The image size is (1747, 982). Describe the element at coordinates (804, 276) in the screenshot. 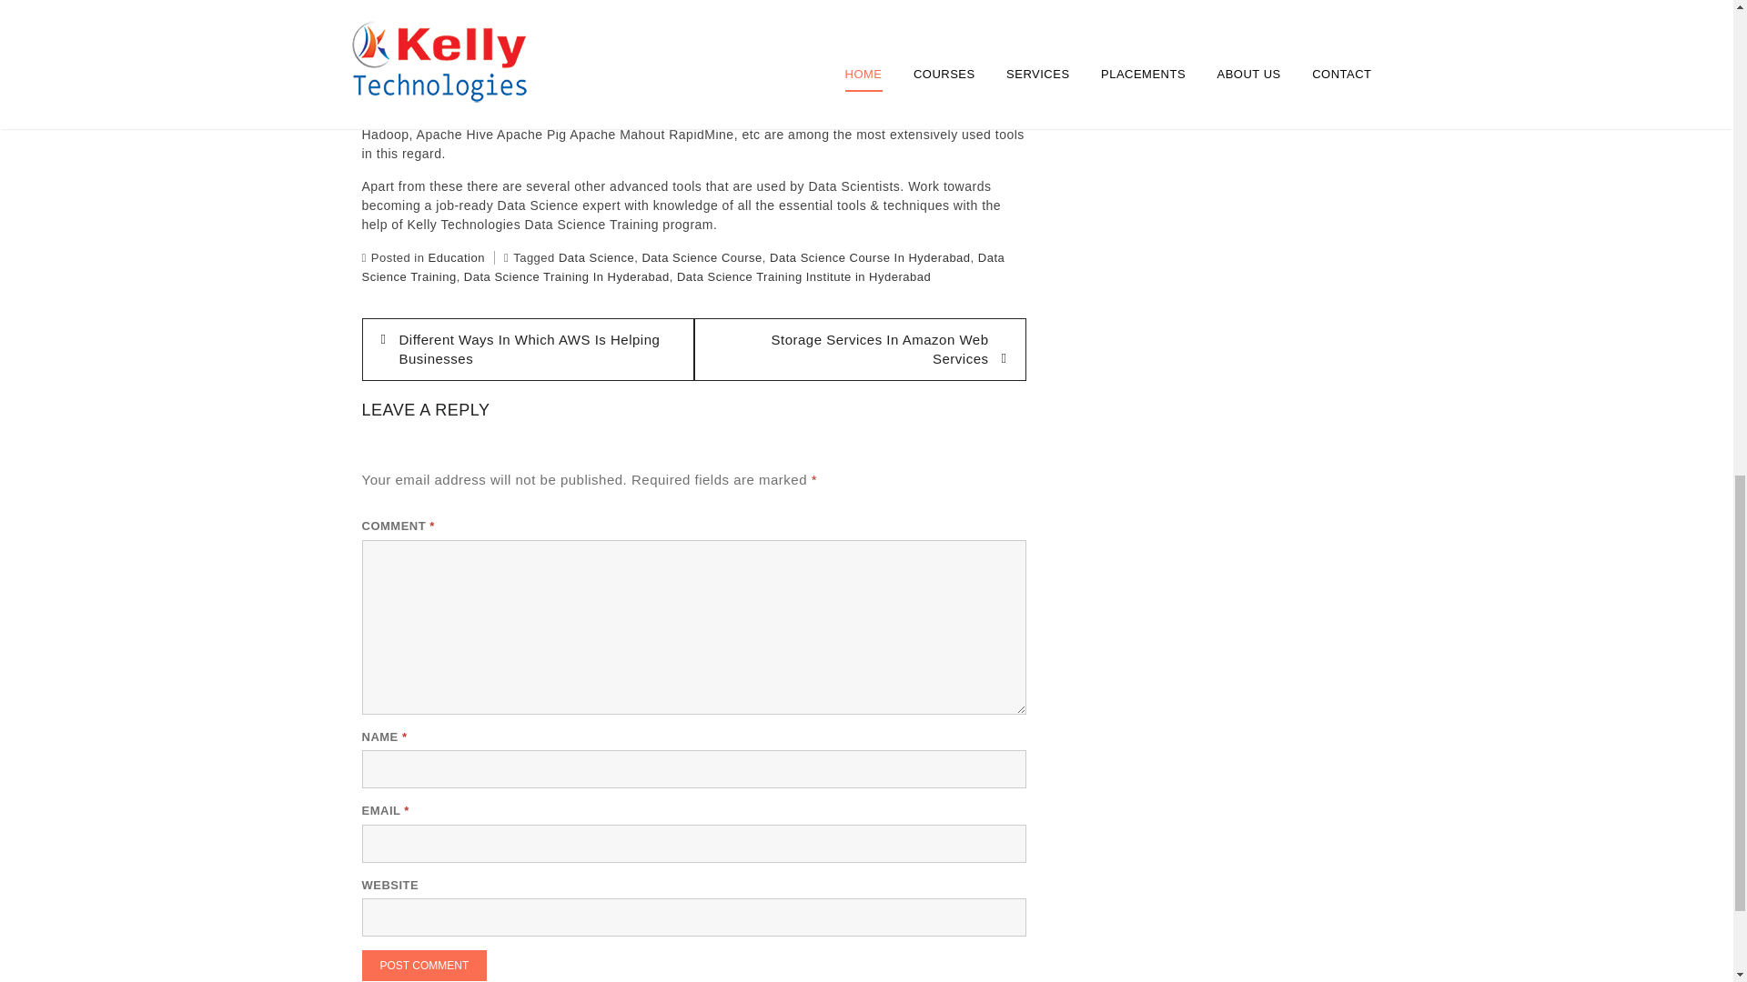

I see `Data Science Training Institute in Hyderabad` at that location.